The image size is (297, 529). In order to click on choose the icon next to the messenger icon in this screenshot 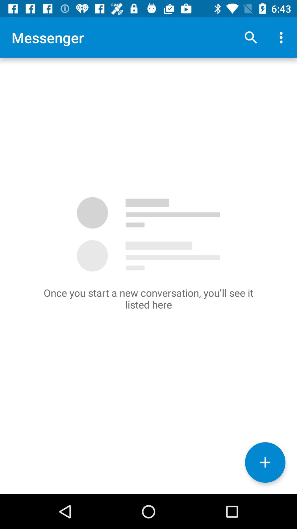, I will do `click(251, 37)`.